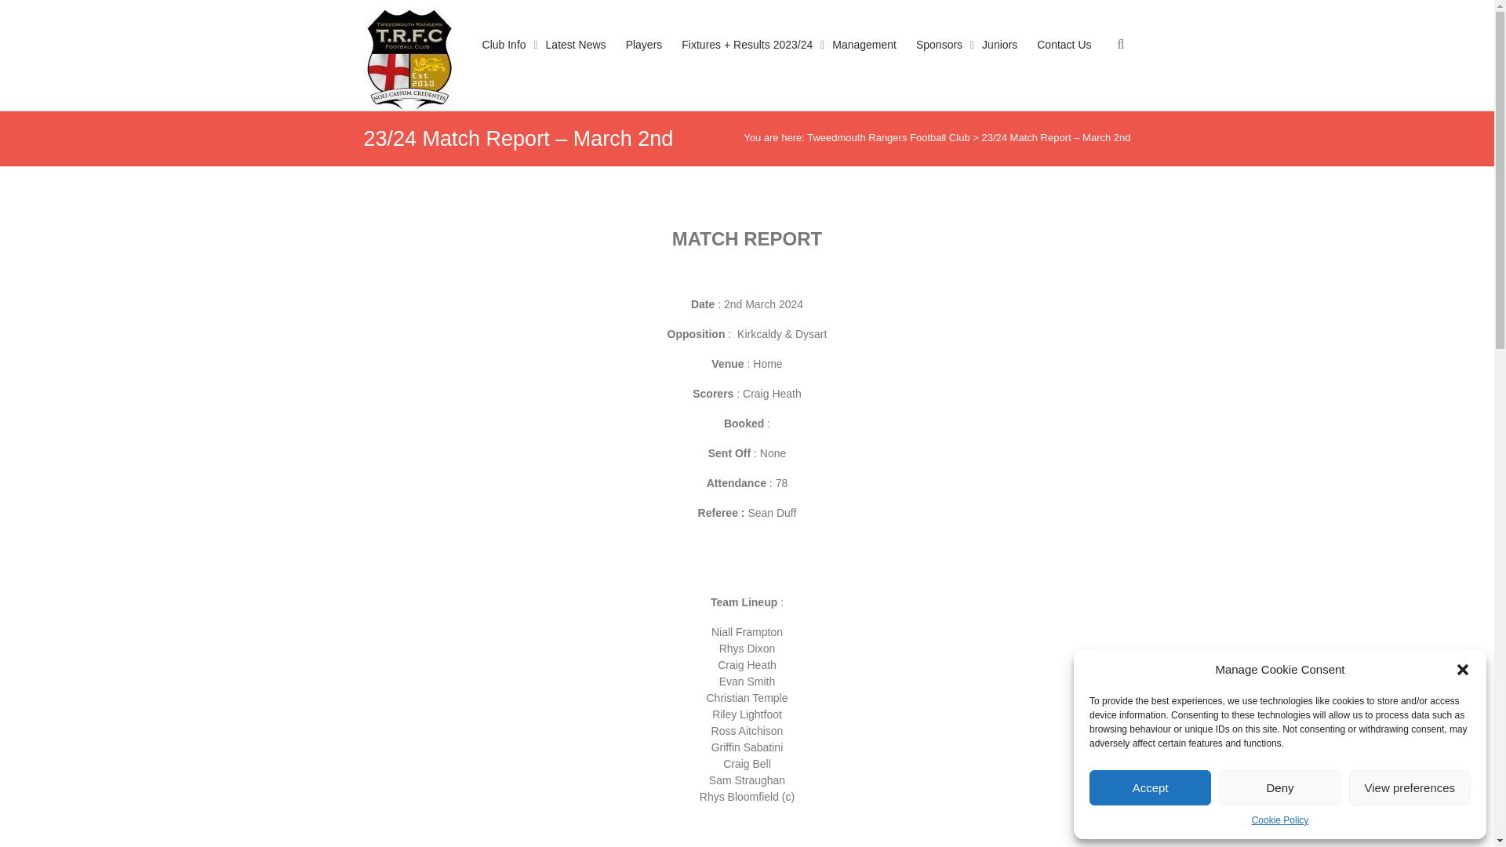 The width and height of the screenshot is (1506, 847). Describe the element at coordinates (999, 60) in the screenshot. I see `Juniors` at that location.